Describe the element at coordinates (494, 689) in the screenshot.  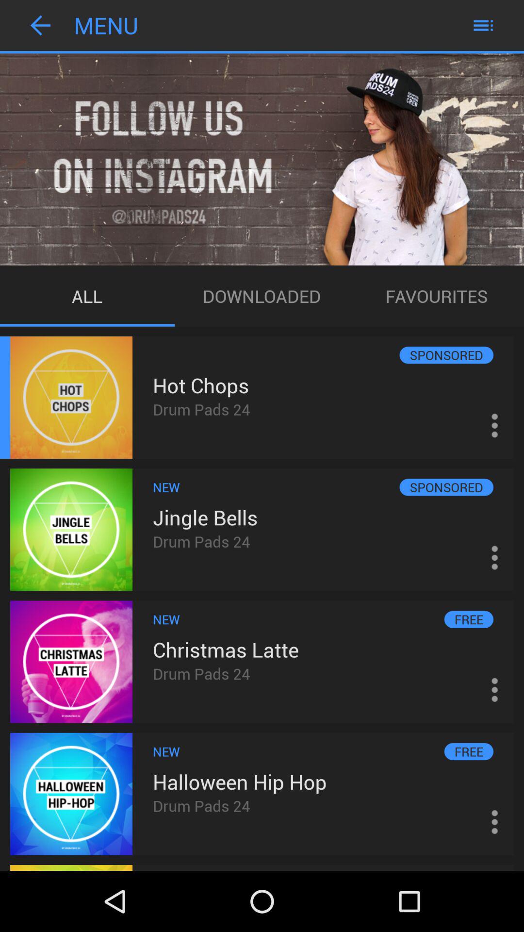
I see `click on three dots in third line under favorites` at that location.